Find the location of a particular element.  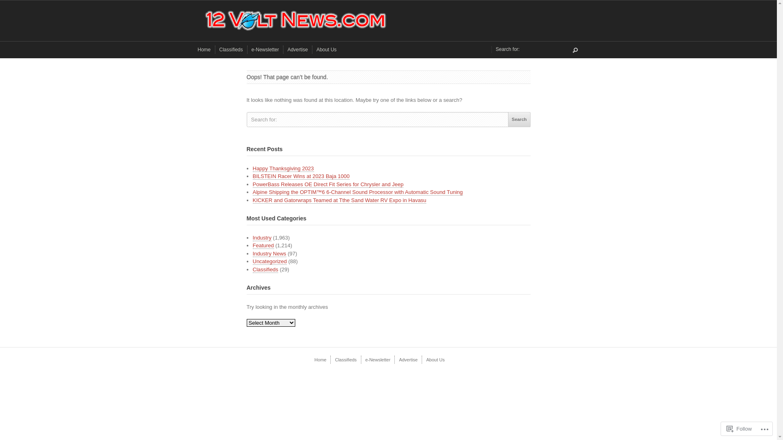

Search is located at coordinates (520, 120).